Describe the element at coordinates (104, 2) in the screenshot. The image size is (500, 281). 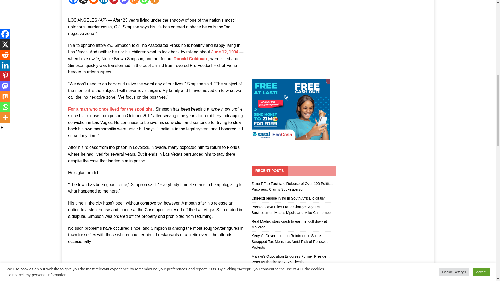
I see `Linkedin` at that location.